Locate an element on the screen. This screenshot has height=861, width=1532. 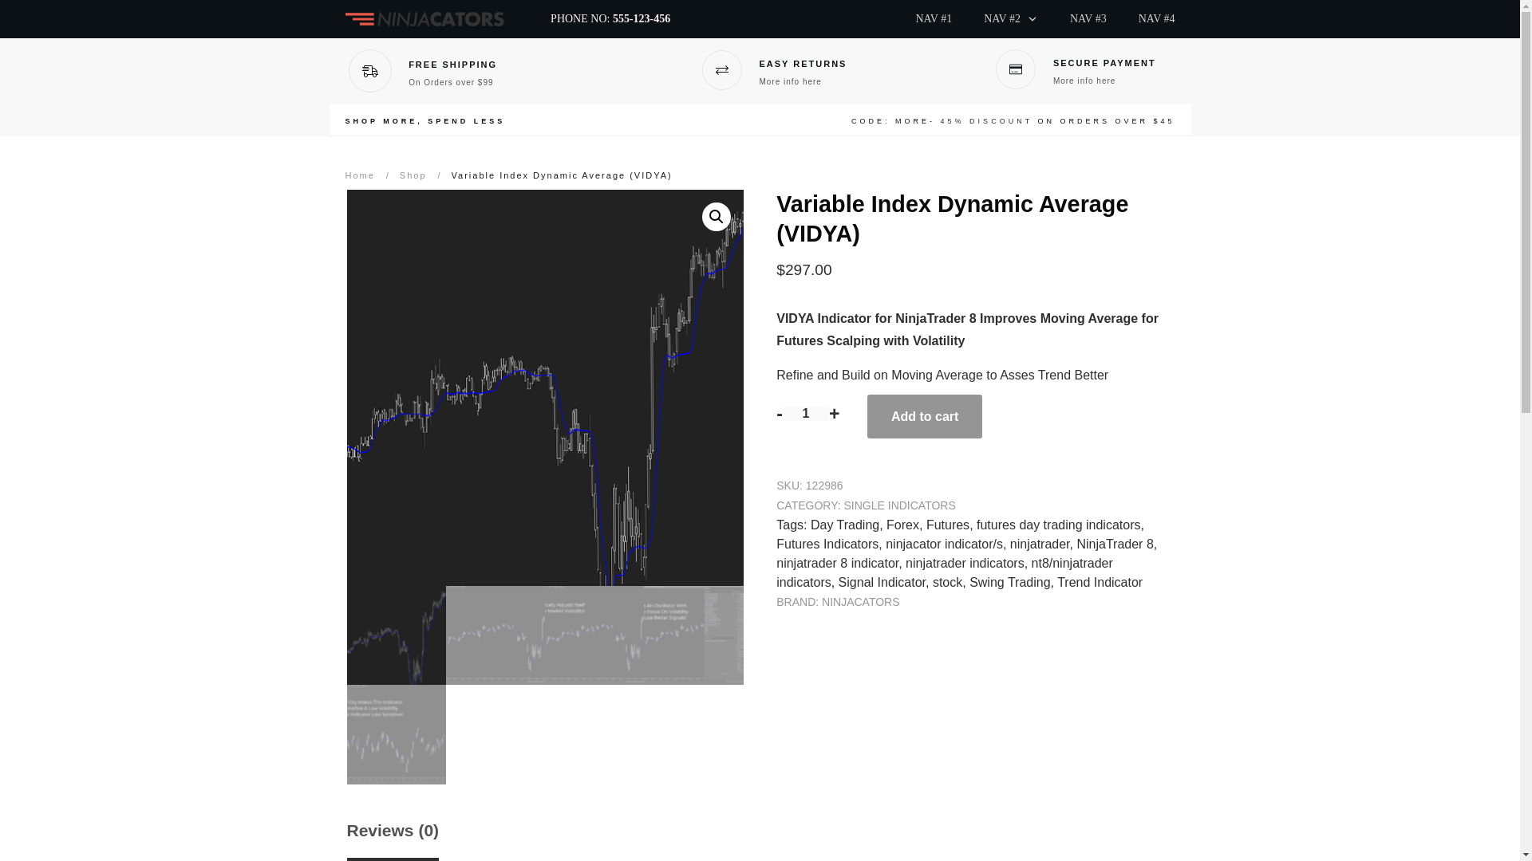
Futures Indicators is located at coordinates (827, 544).